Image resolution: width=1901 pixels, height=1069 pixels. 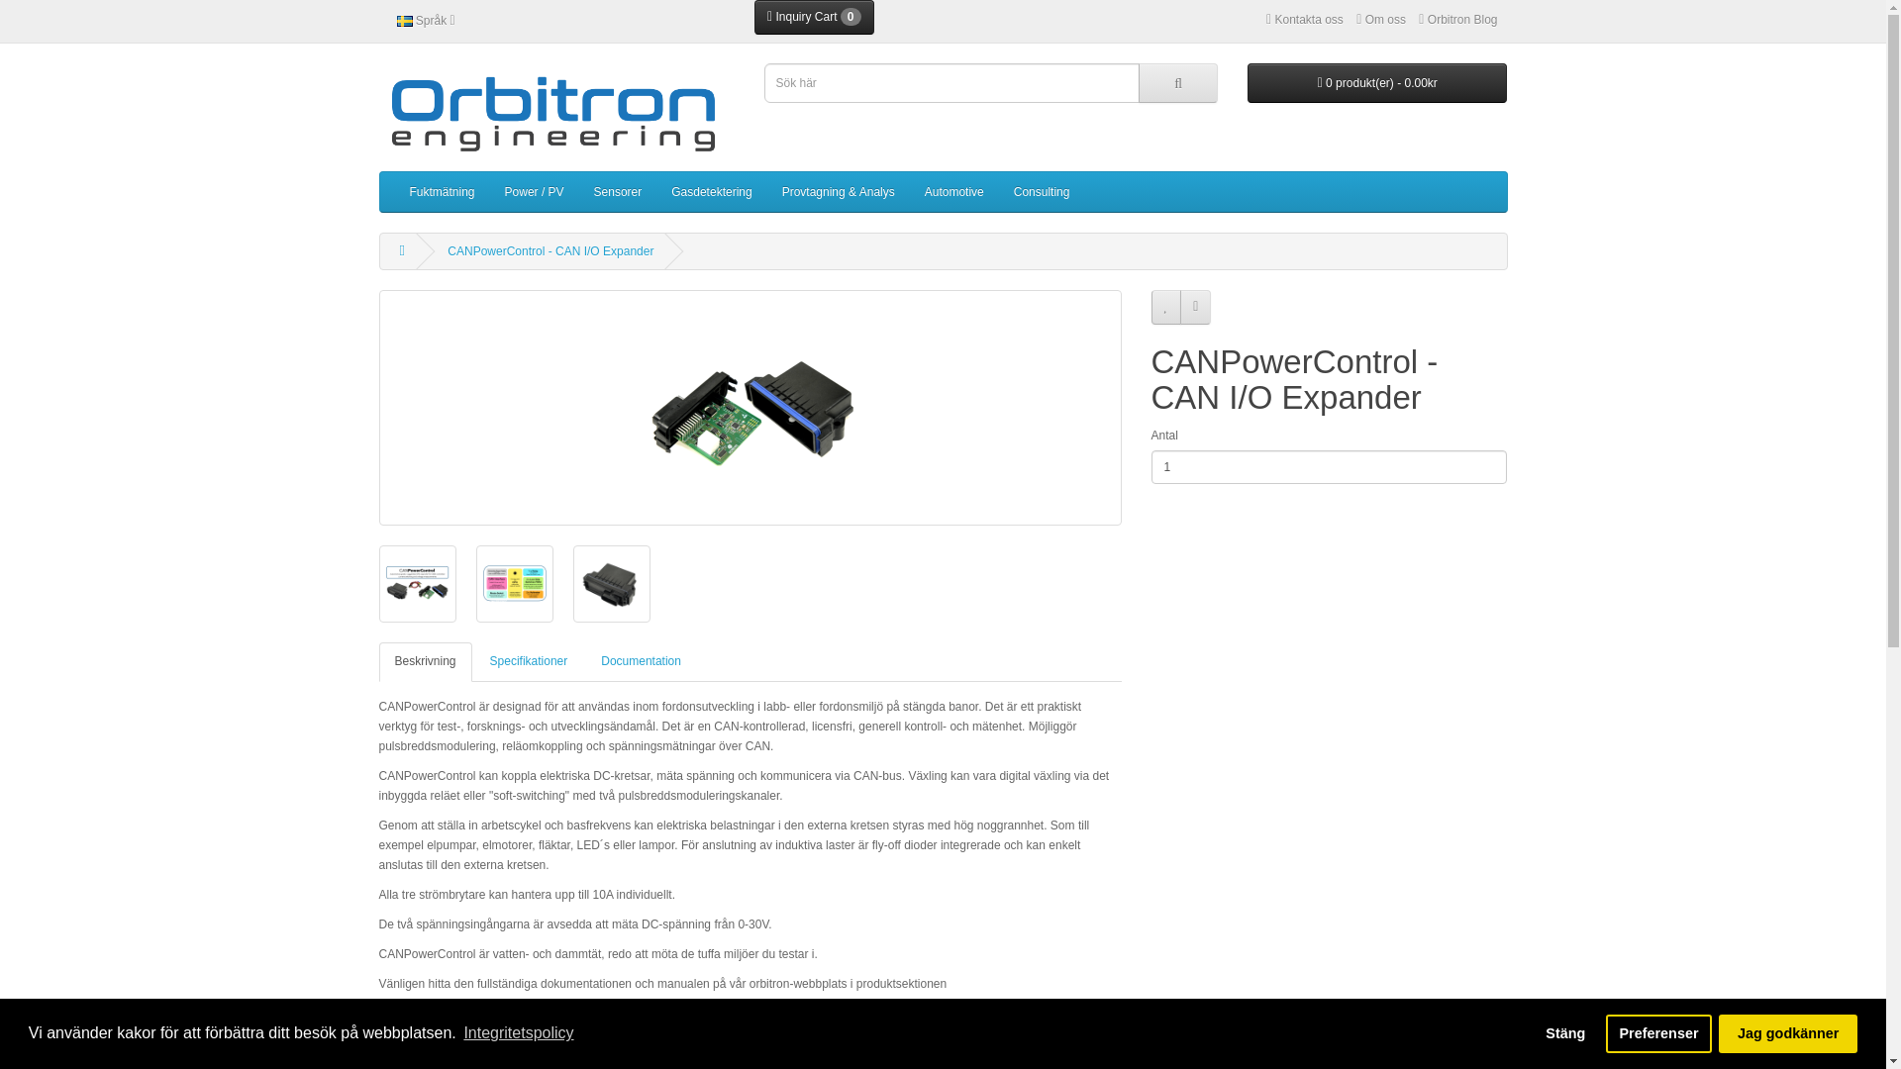 What do you see at coordinates (1457, 20) in the screenshot?
I see `Orbitron Blog` at bounding box center [1457, 20].